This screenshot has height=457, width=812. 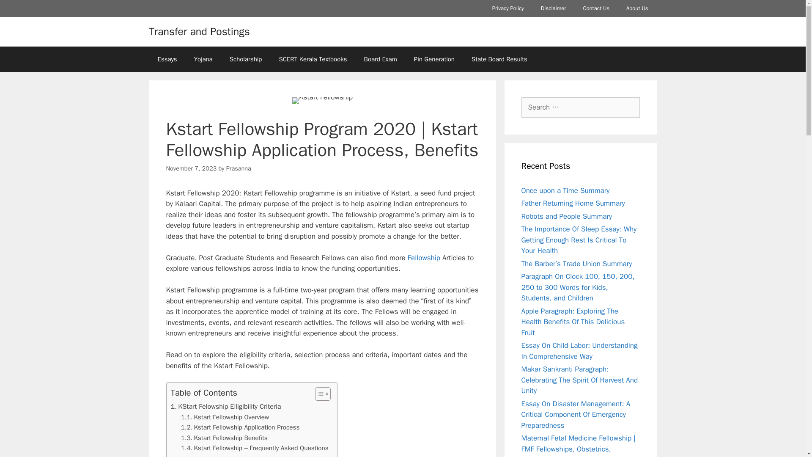 I want to click on Kstart Fellowship Application Process, so click(x=240, y=427).